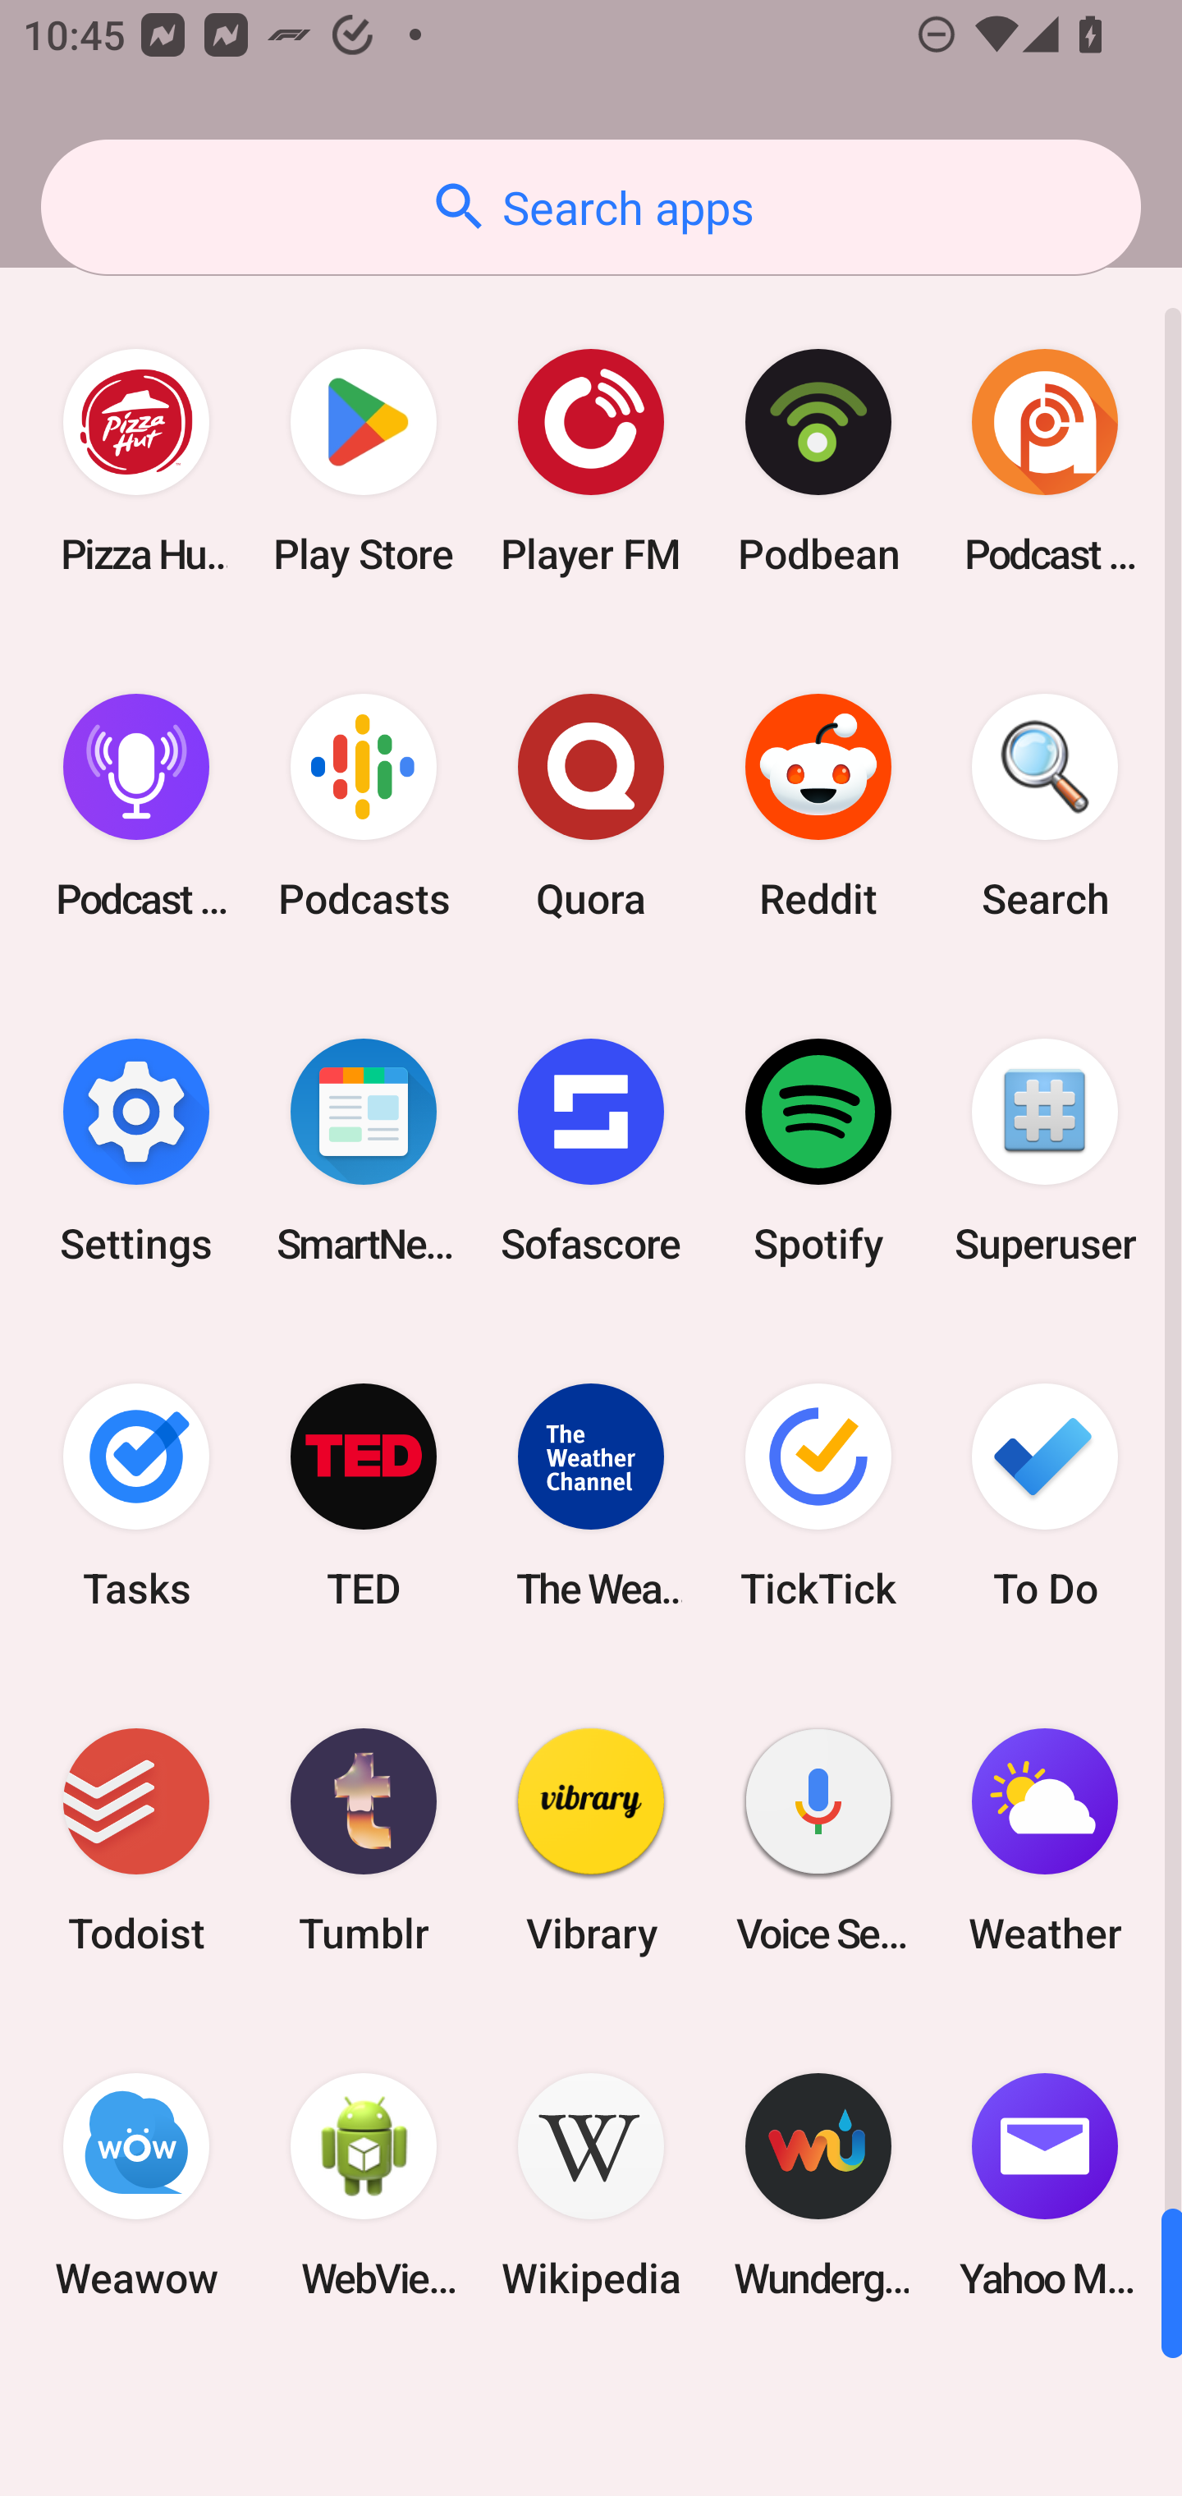 The width and height of the screenshot is (1182, 2496). Describe the element at coordinates (1045, 1841) in the screenshot. I see `Weather` at that location.